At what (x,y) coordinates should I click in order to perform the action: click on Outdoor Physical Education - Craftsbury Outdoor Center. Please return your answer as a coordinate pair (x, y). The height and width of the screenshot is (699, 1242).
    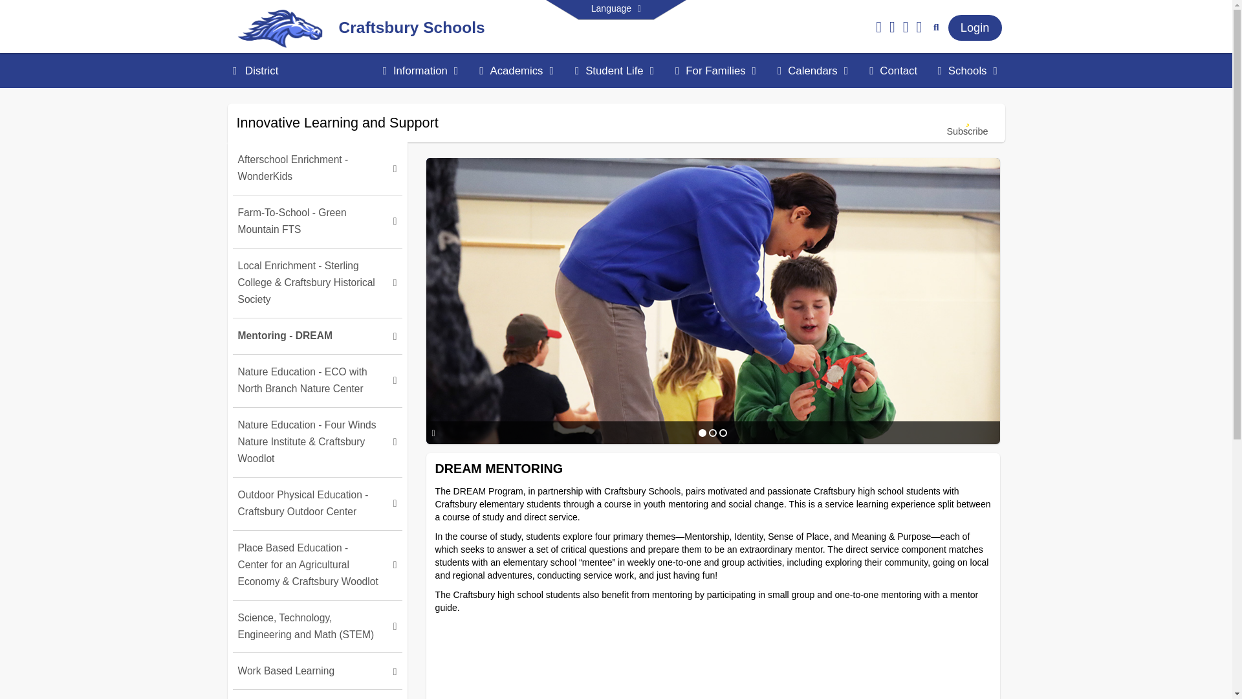
    Looking at the image, I should click on (318, 504).